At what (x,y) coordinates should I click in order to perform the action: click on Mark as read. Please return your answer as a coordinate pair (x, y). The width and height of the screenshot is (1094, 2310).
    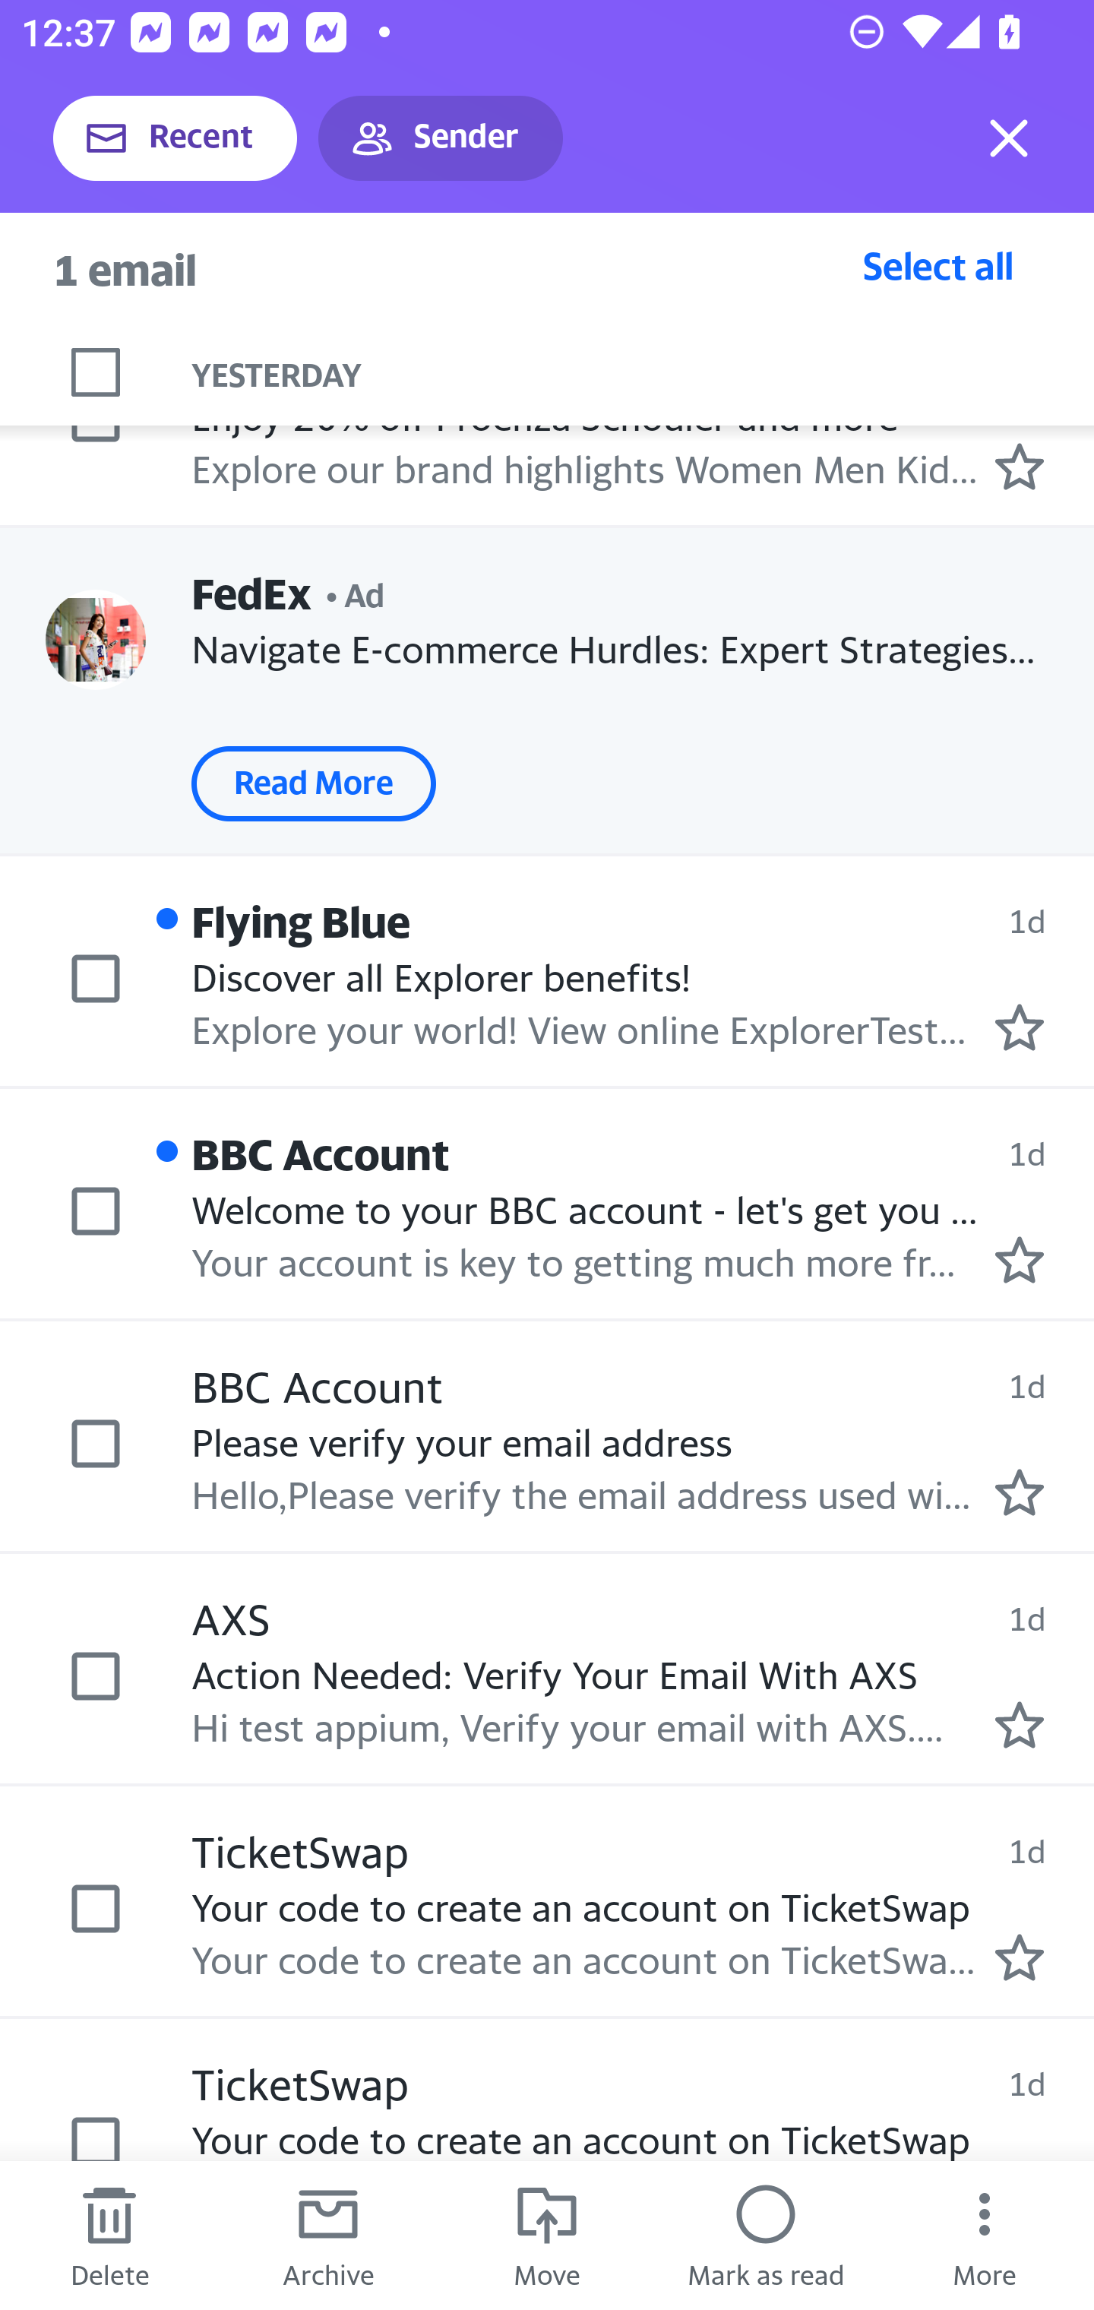
    Looking at the image, I should click on (766, 2236).